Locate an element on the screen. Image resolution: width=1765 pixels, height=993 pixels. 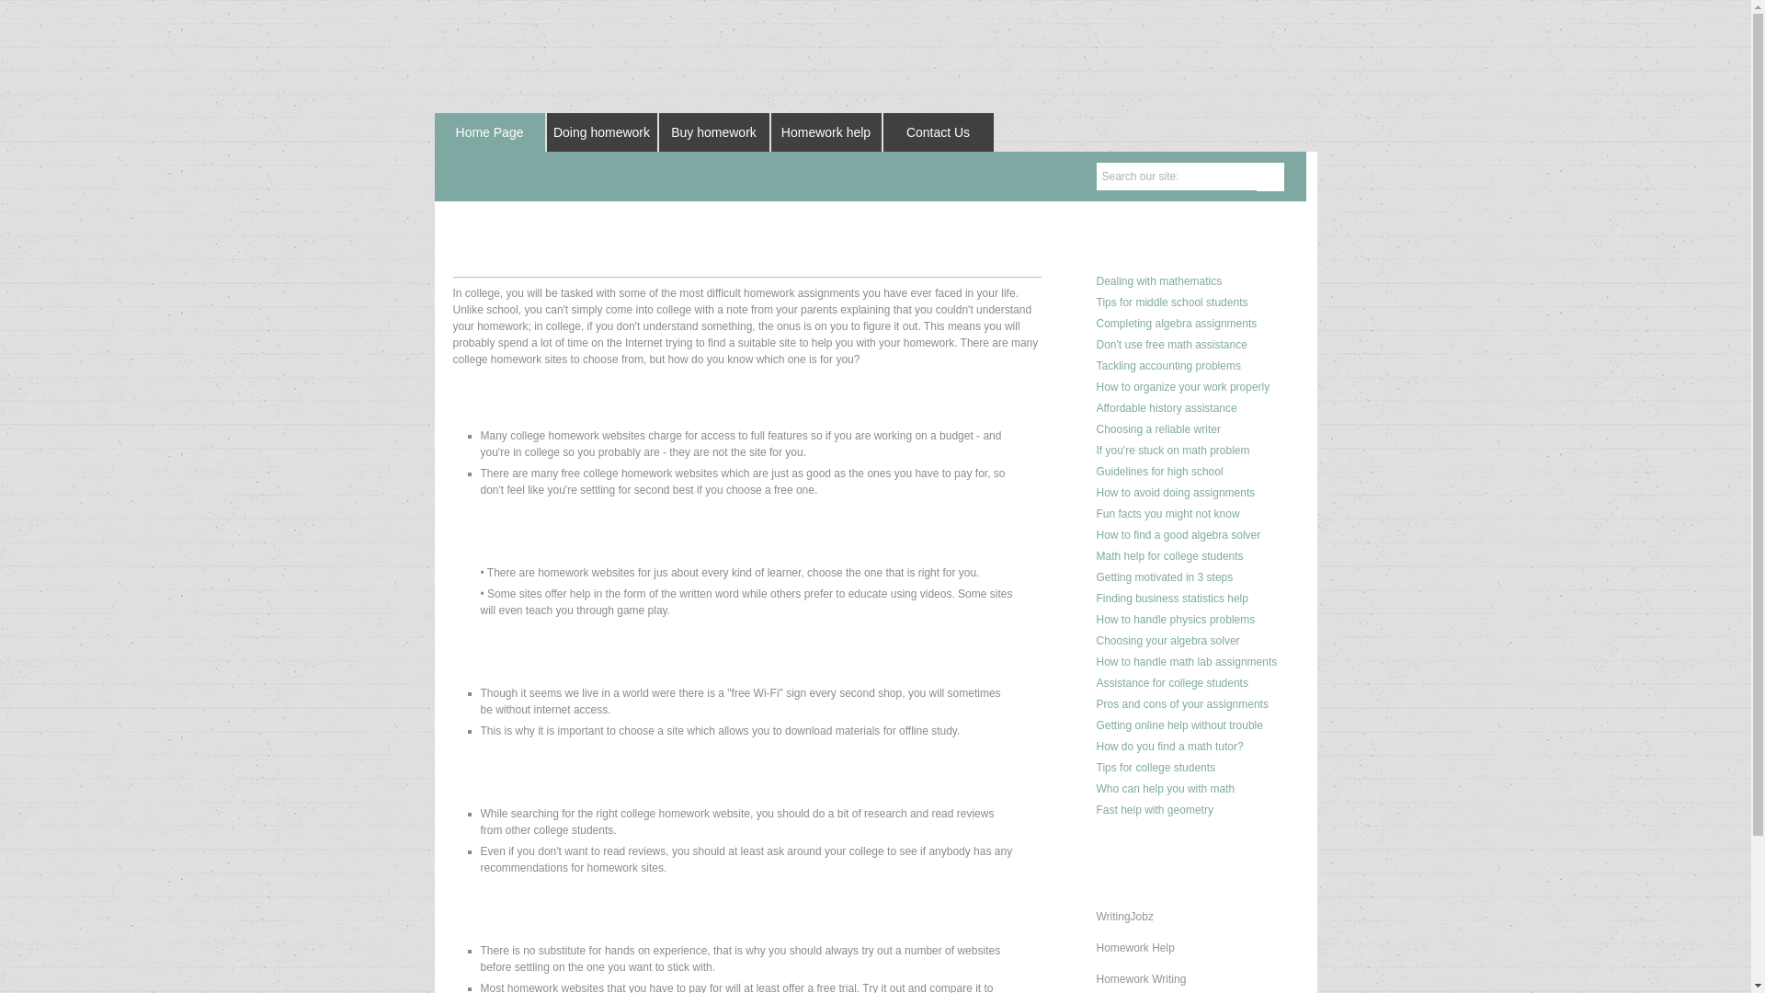
Free Math Homework Assistance: Beware Of Using It is located at coordinates (1171, 345).